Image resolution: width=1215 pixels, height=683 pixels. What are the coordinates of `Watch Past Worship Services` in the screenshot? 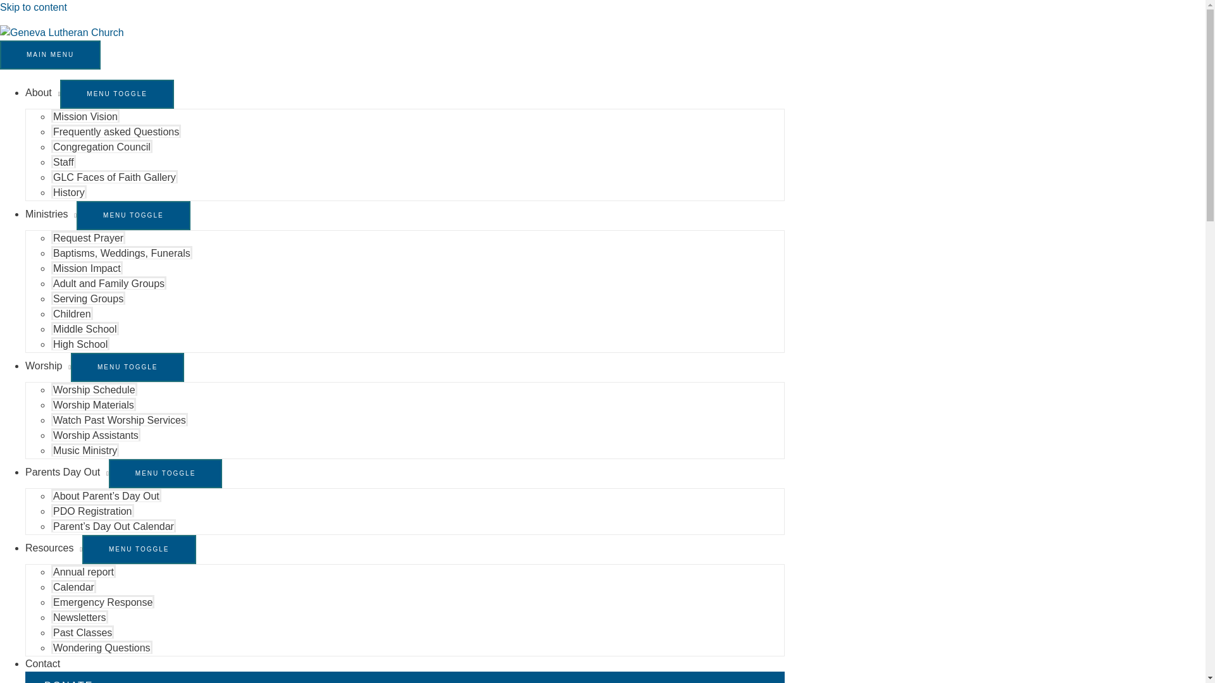 It's located at (119, 419).